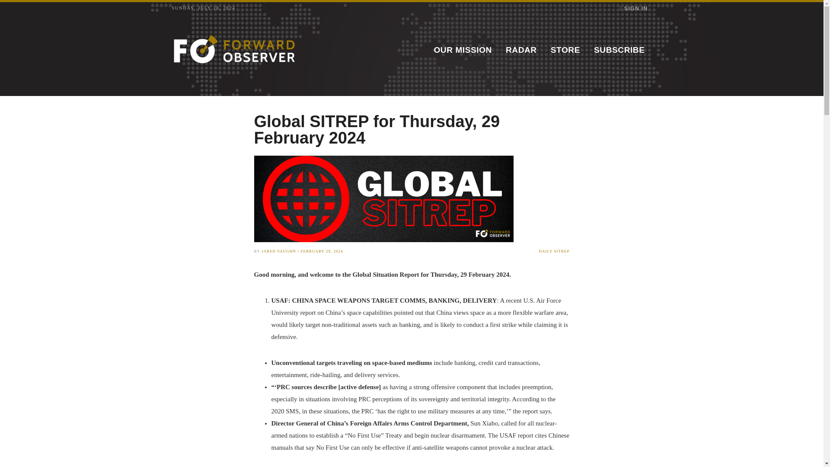 The width and height of the screenshot is (830, 467). Describe the element at coordinates (619, 50) in the screenshot. I see `Subscribe` at that location.